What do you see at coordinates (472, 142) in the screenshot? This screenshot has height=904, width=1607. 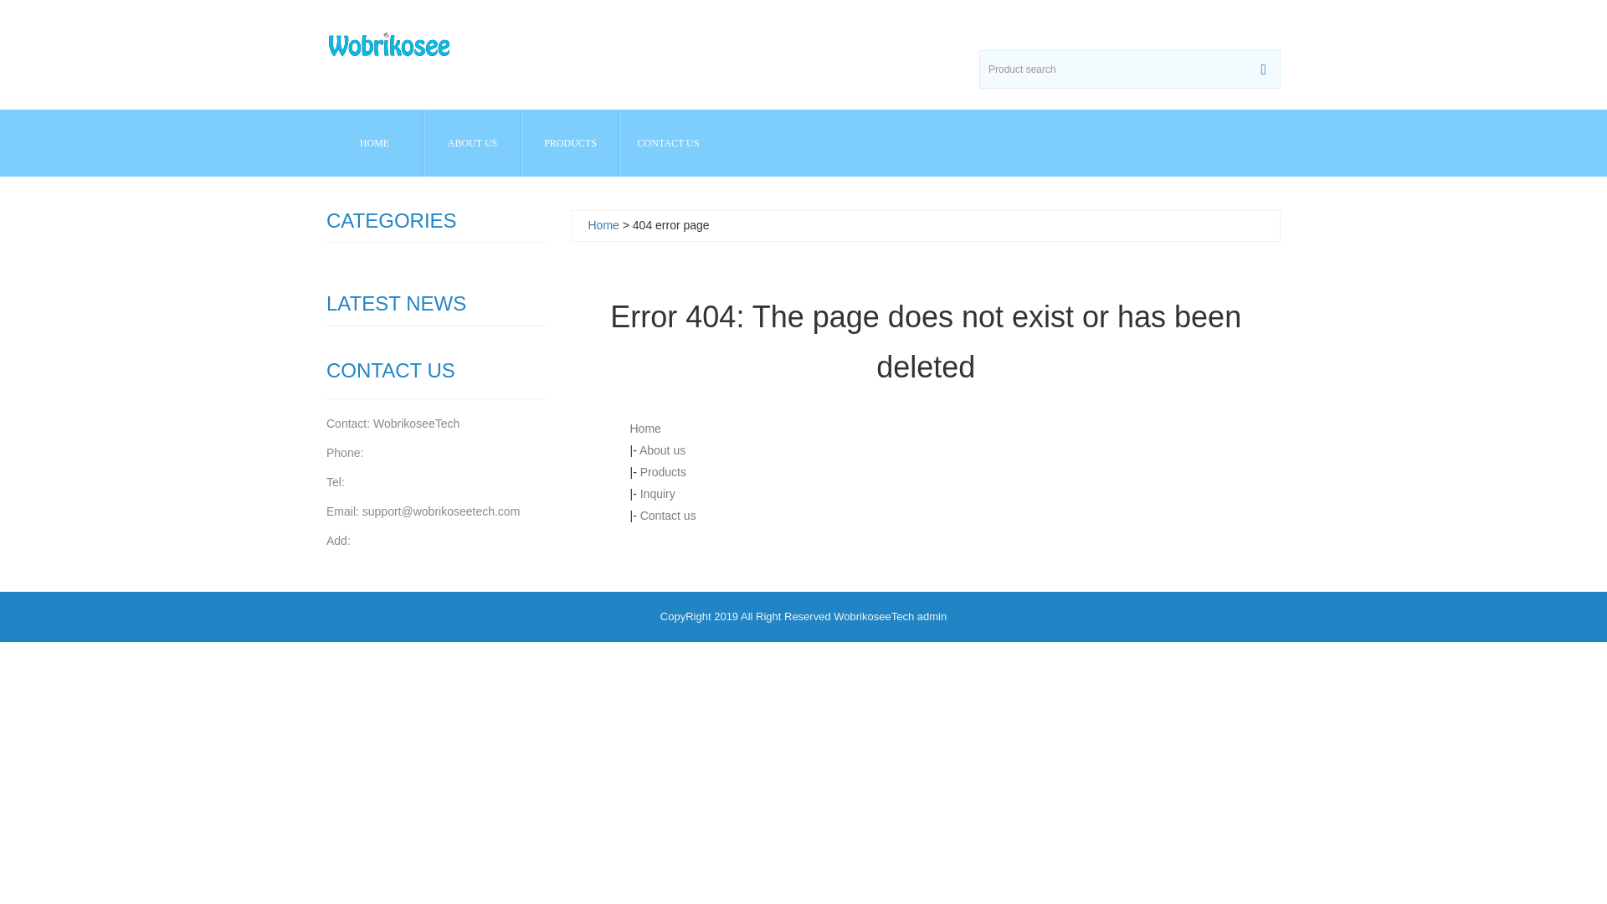 I see `ABOUT US` at bounding box center [472, 142].